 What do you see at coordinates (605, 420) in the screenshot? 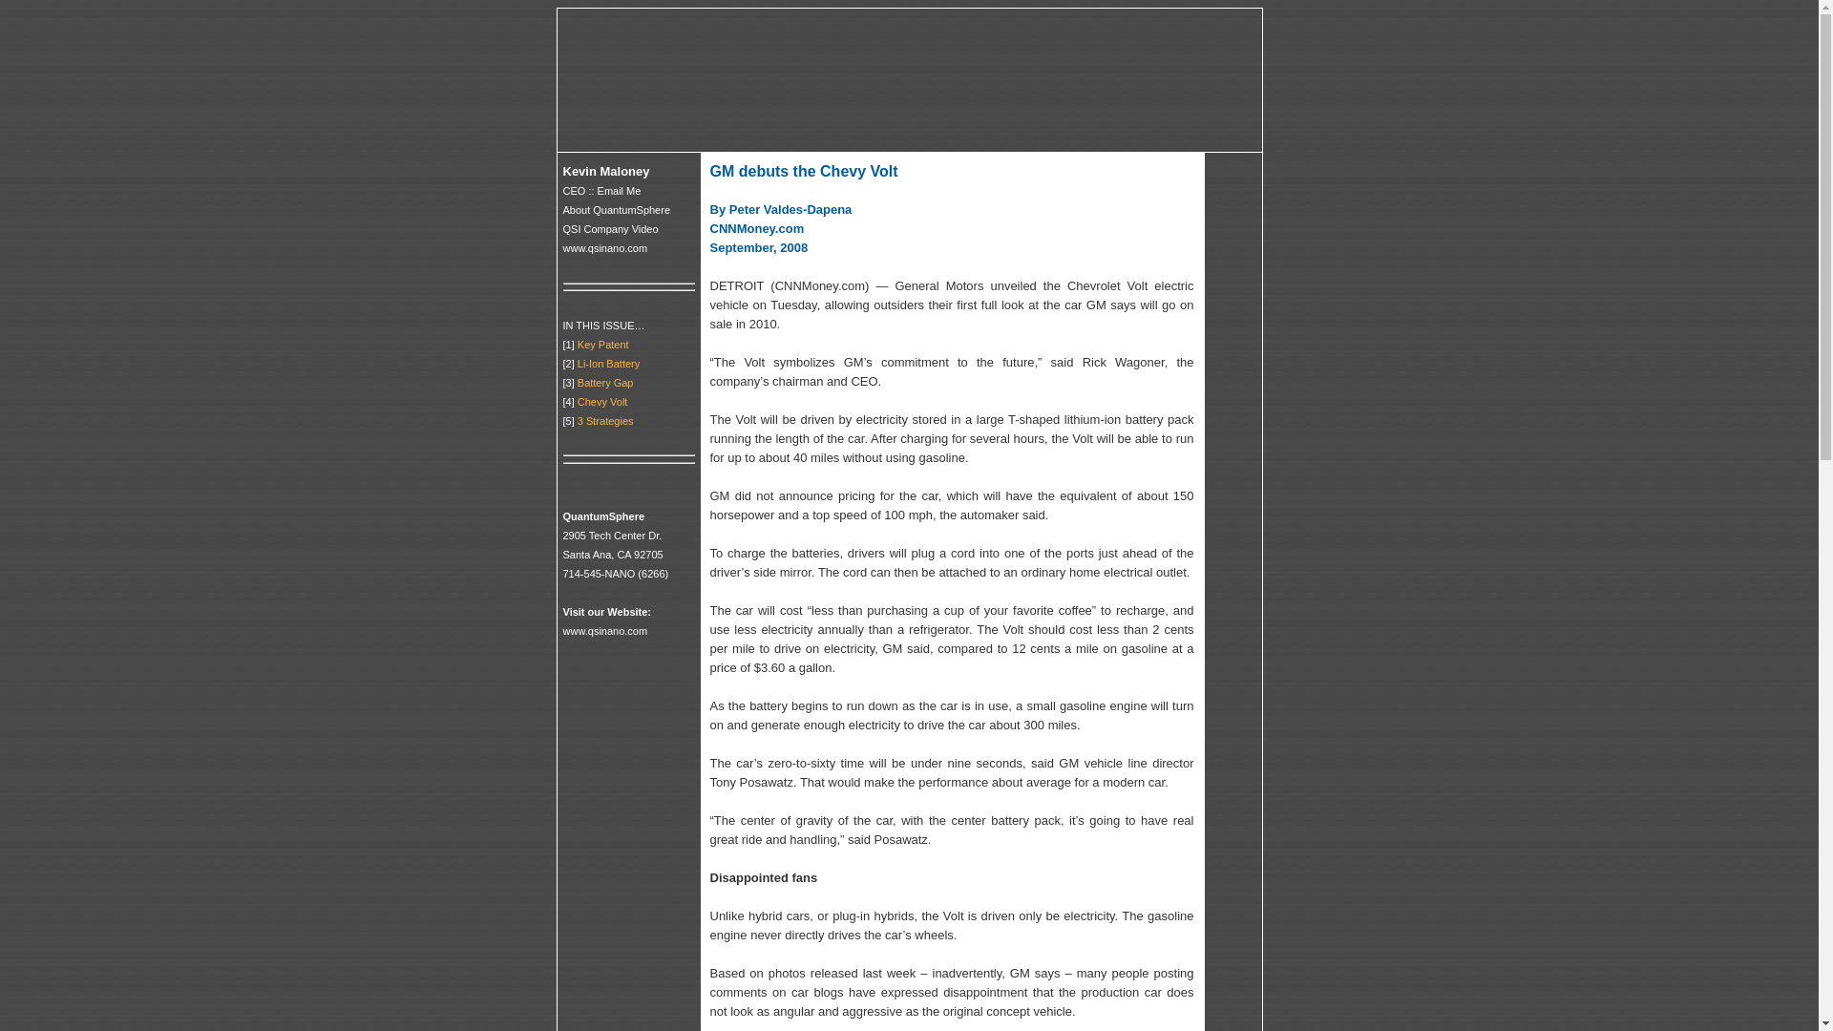
I see `3 Strategies` at bounding box center [605, 420].